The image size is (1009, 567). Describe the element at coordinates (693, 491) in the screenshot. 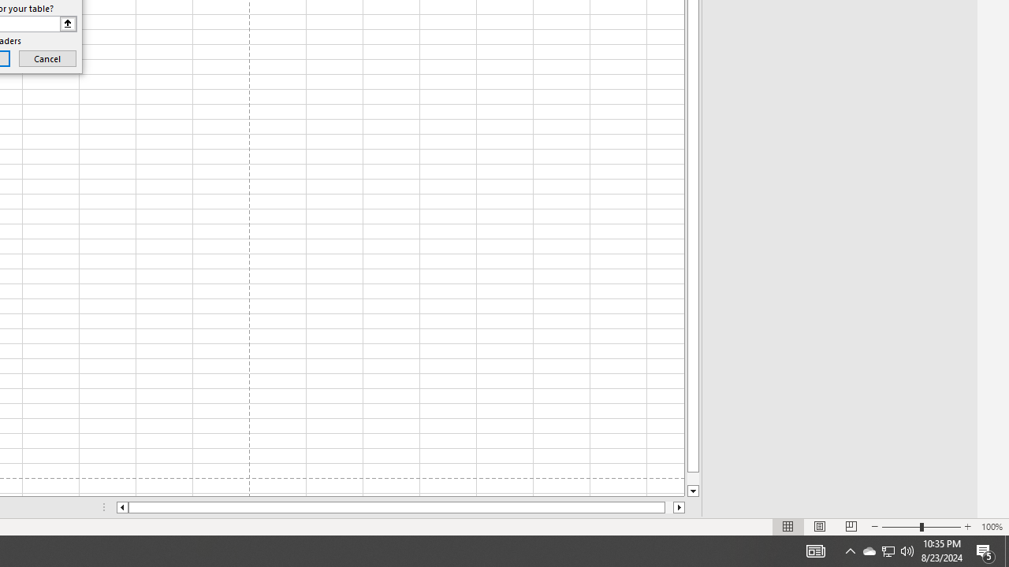

I see `Line down` at that location.